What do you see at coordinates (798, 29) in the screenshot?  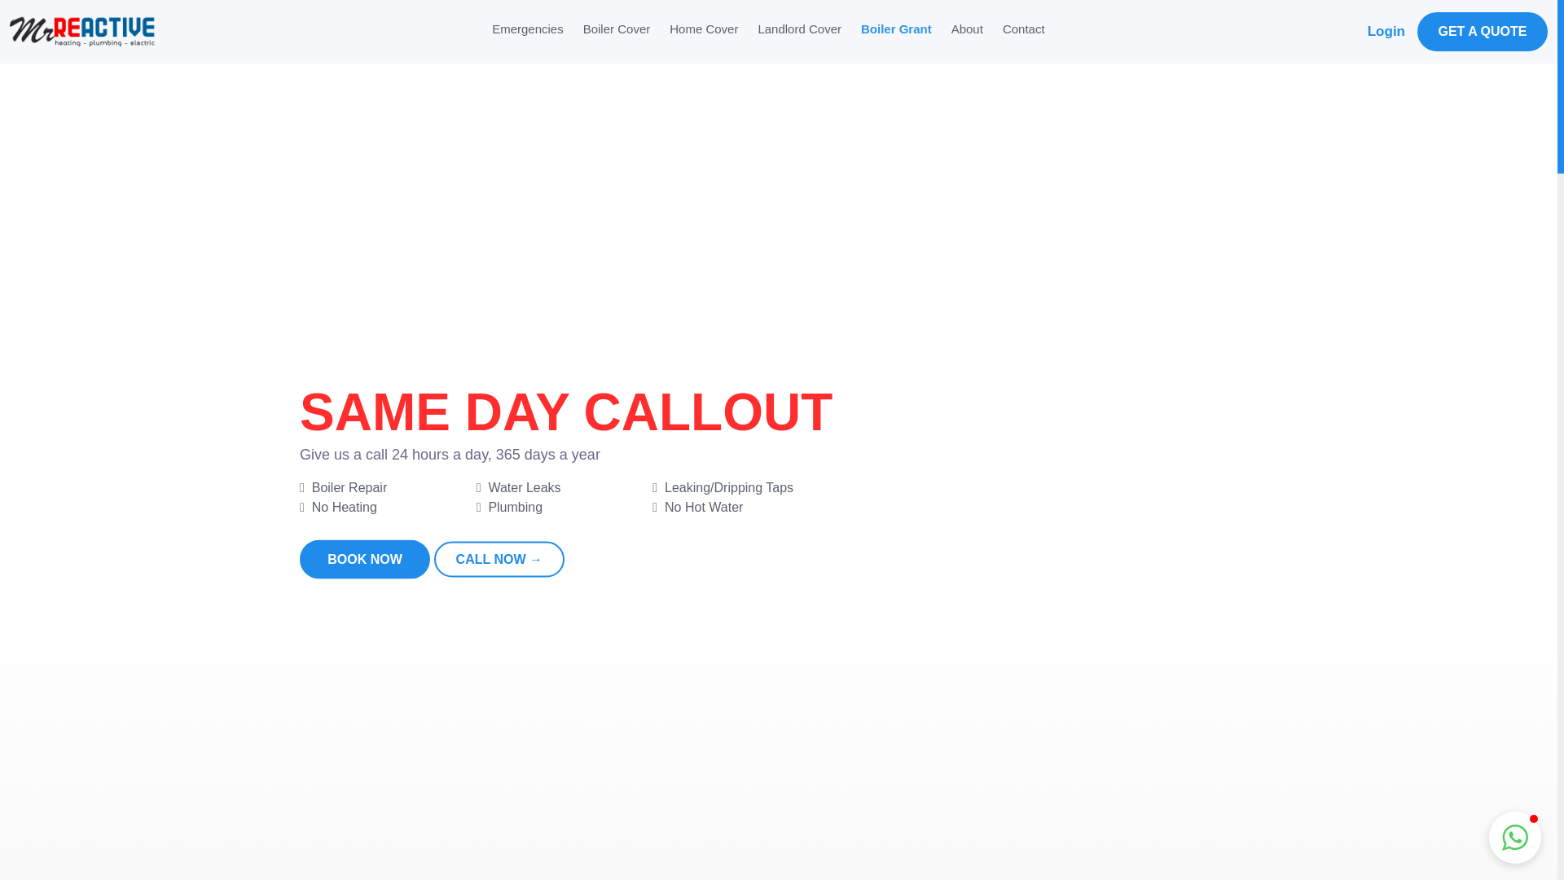 I see `Landlord Cover` at bounding box center [798, 29].